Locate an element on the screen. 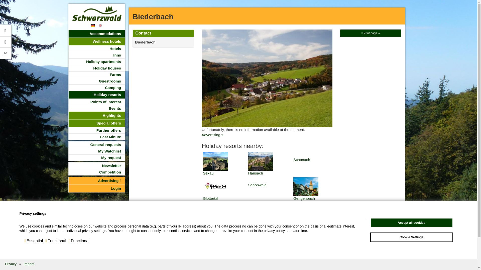 The width and height of the screenshot is (481, 270). Events is located at coordinates (97, 108).